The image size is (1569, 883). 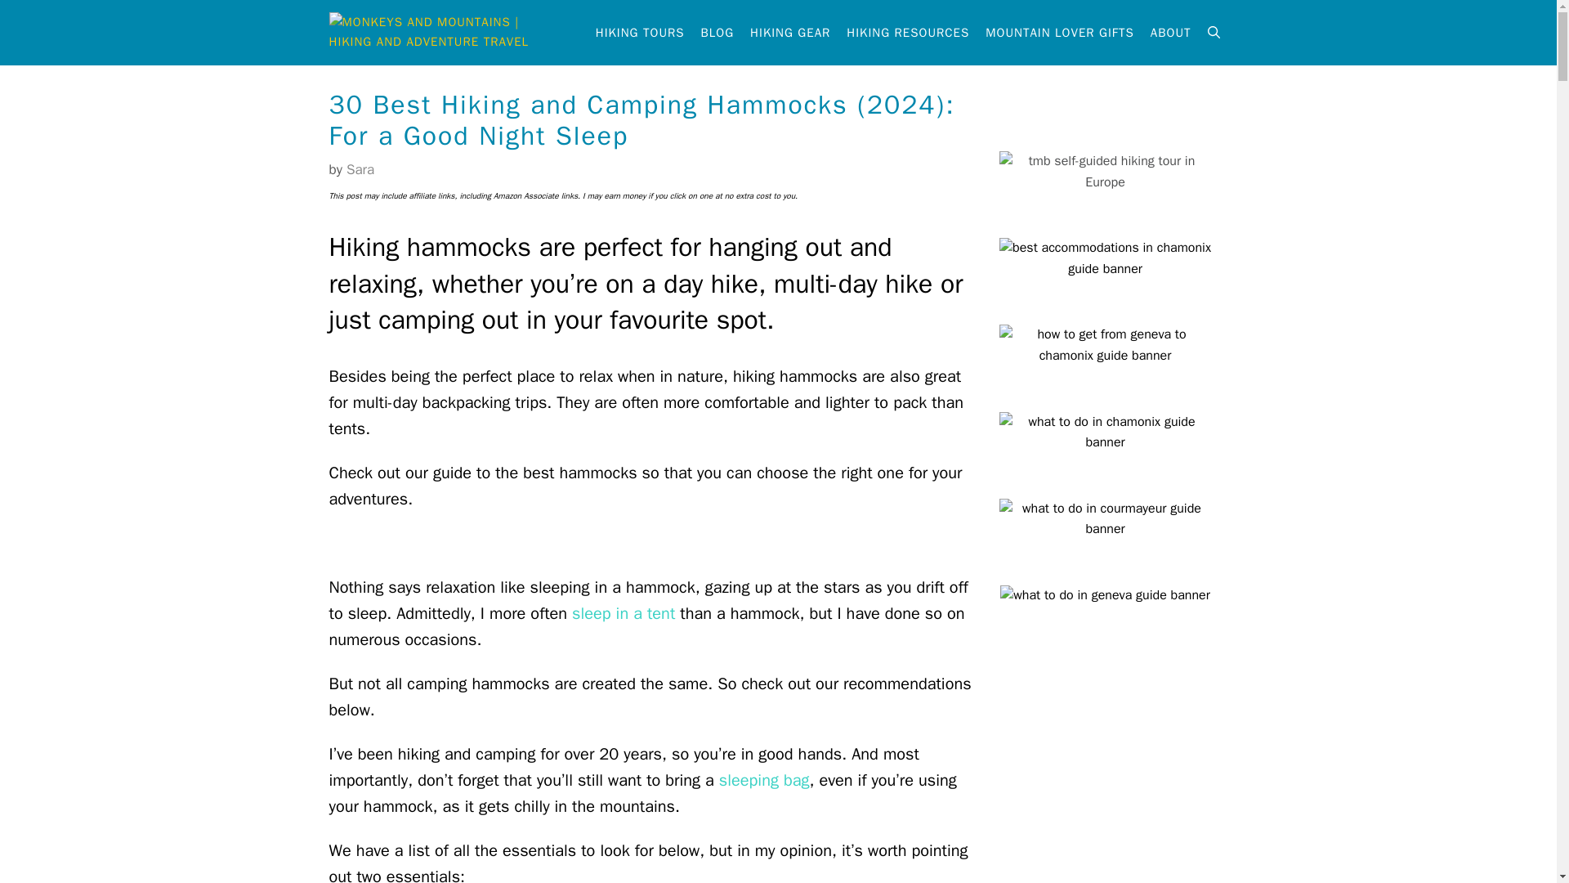 I want to click on sleep in a tent, so click(x=623, y=613).